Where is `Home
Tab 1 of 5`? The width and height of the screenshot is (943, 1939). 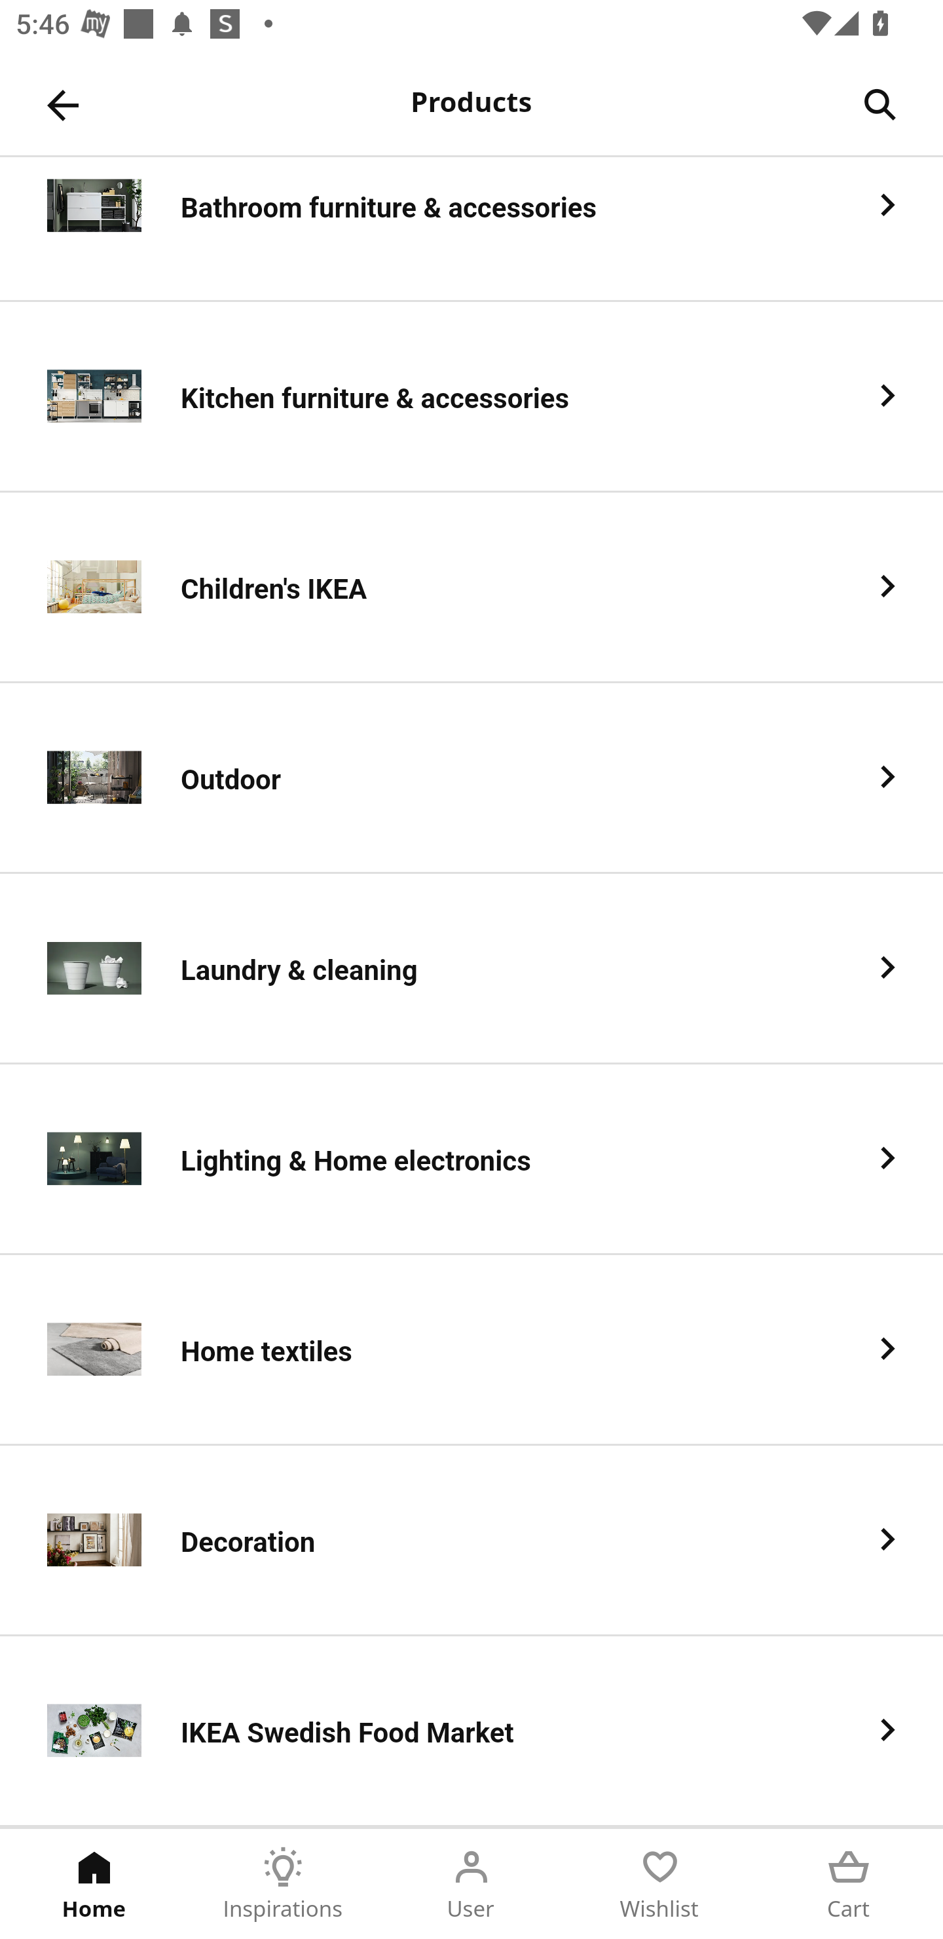
Home
Tab 1 of 5 is located at coordinates (94, 1884).